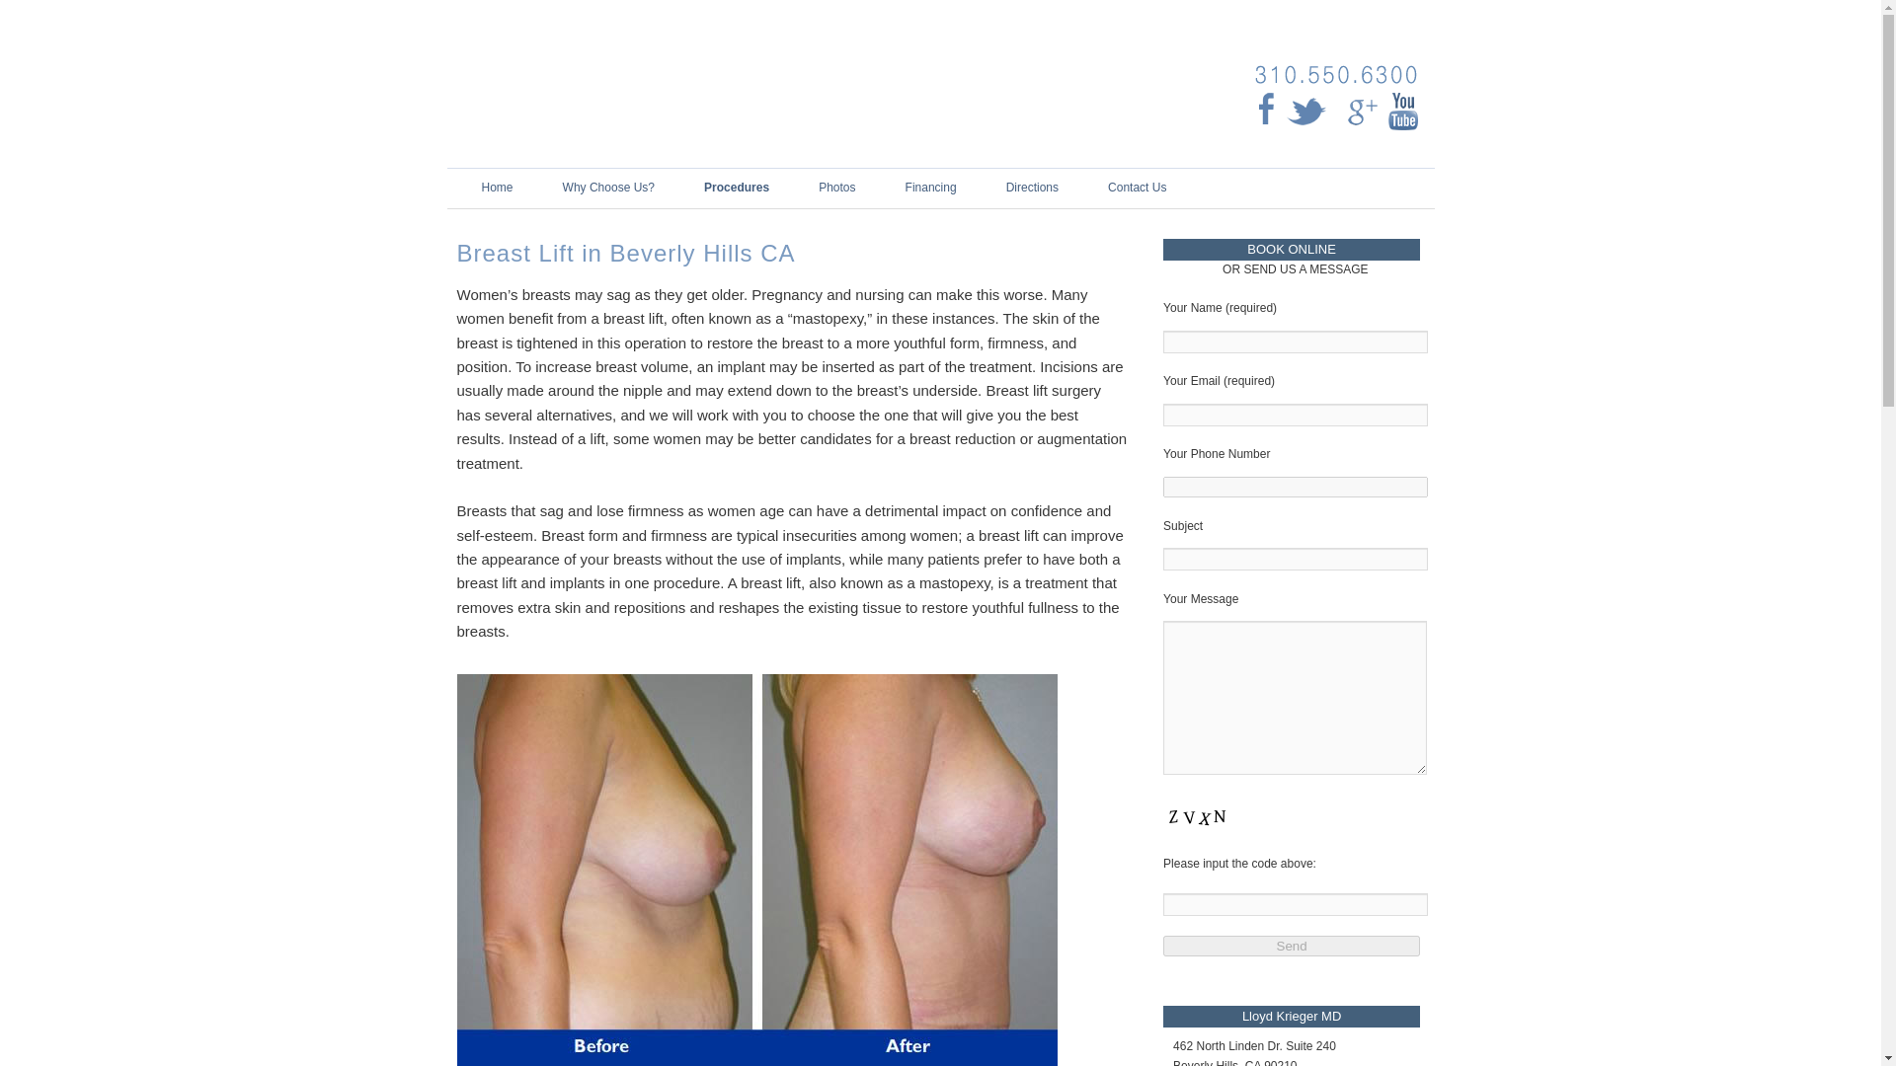  Describe the element at coordinates (837, 188) in the screenshot. I see `Photos` at that location.